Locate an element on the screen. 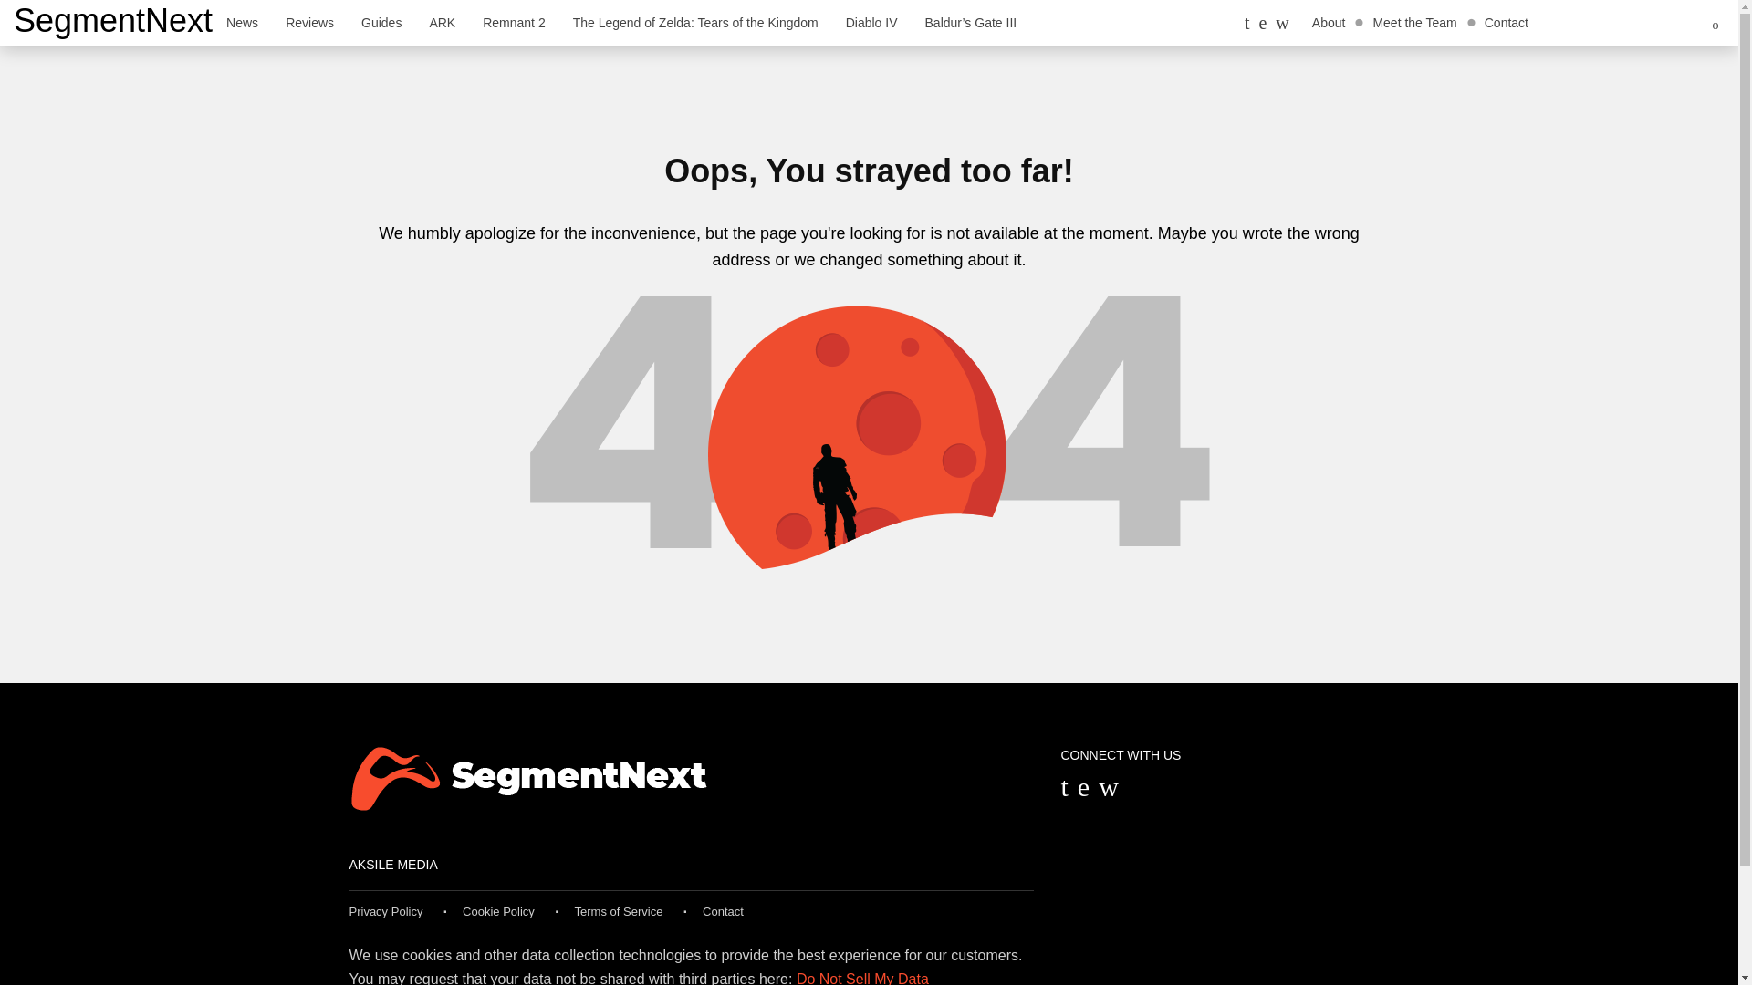  Meet the Team is located at coordinates (1414, 22).